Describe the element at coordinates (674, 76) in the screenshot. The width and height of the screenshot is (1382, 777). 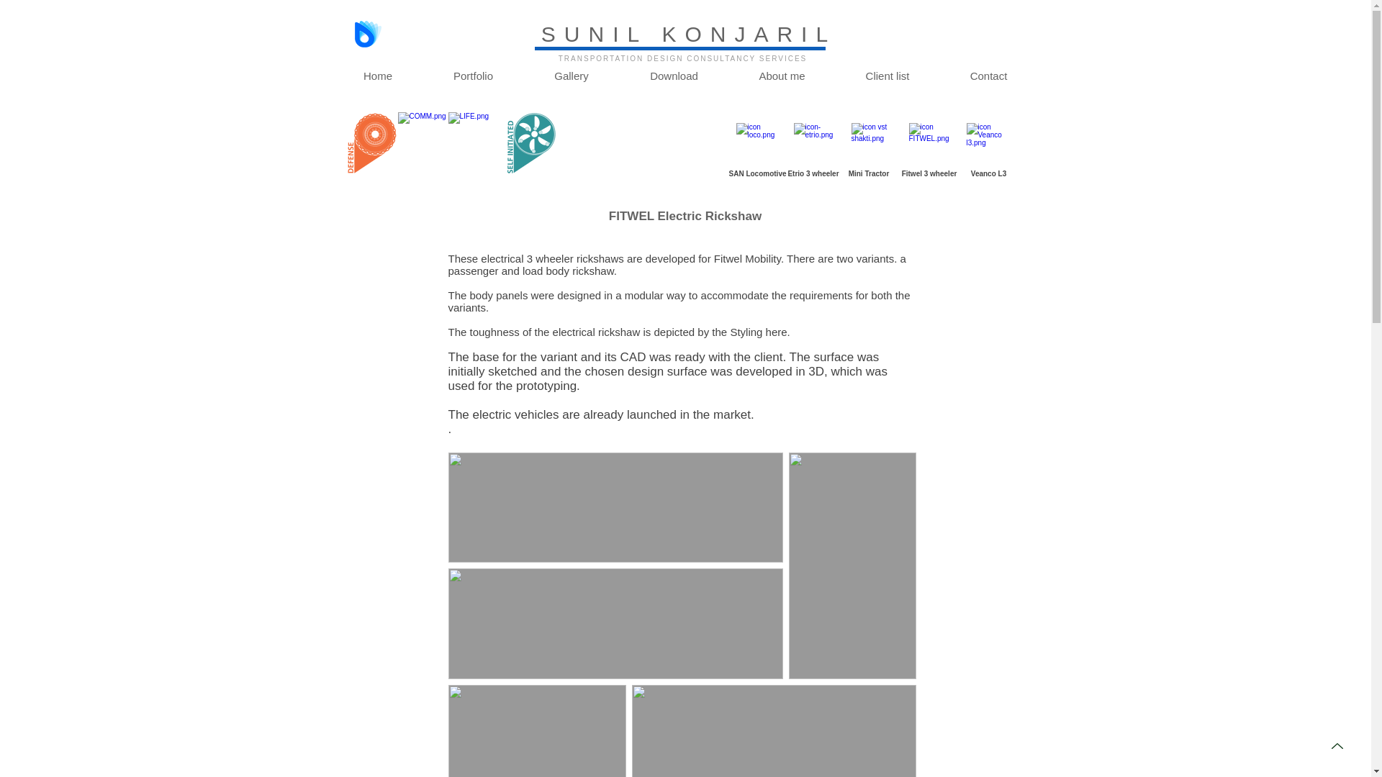
I see `Download` at that location.